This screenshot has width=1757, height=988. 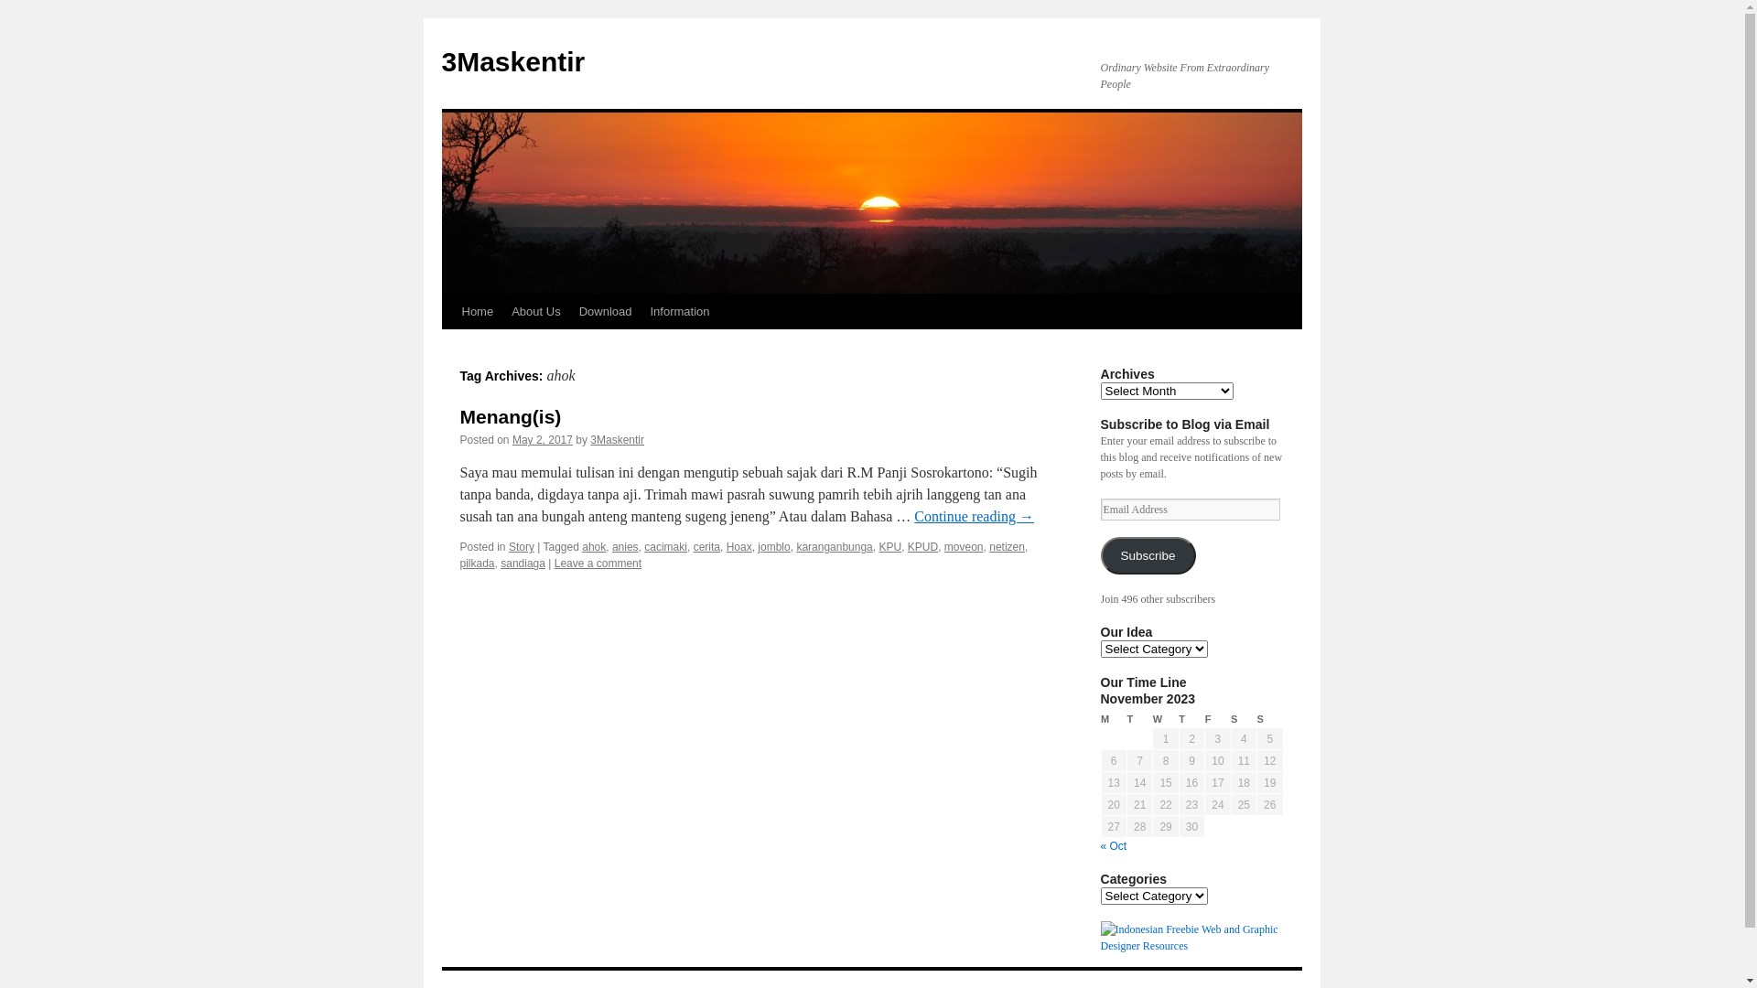 What do you see at coordinates (536, 312) in the screenshot?
I see `About Us` at bounding box center [536, 312].